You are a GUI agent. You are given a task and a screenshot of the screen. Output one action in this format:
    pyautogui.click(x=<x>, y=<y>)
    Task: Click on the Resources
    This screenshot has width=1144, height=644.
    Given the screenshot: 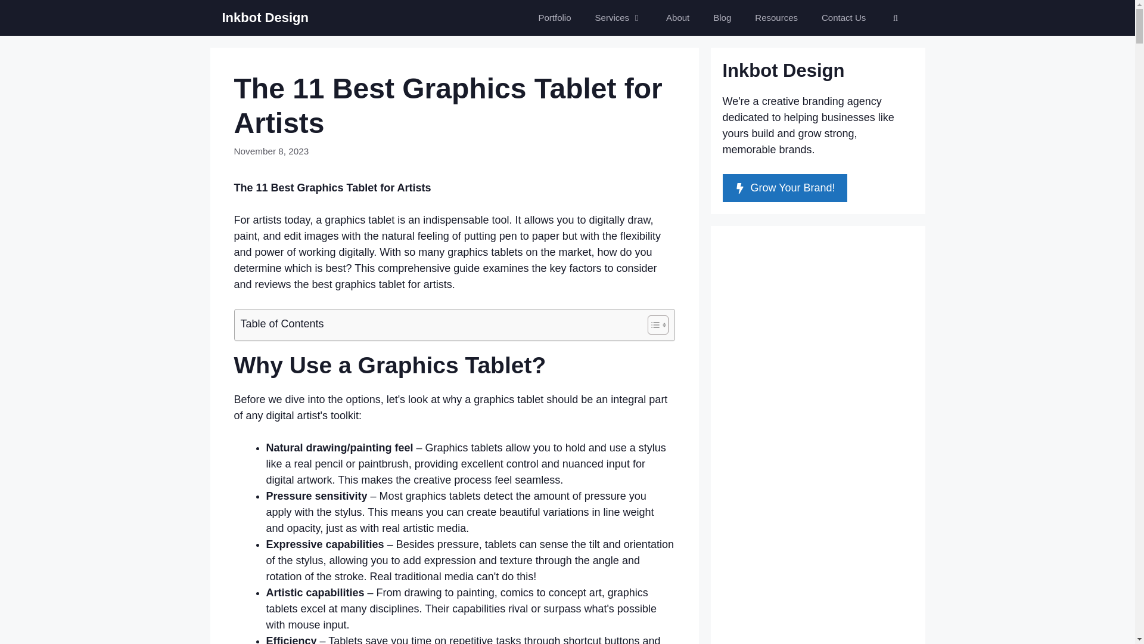 What is the action you would take?
    pyautogui.click(x=776, y=18)
    